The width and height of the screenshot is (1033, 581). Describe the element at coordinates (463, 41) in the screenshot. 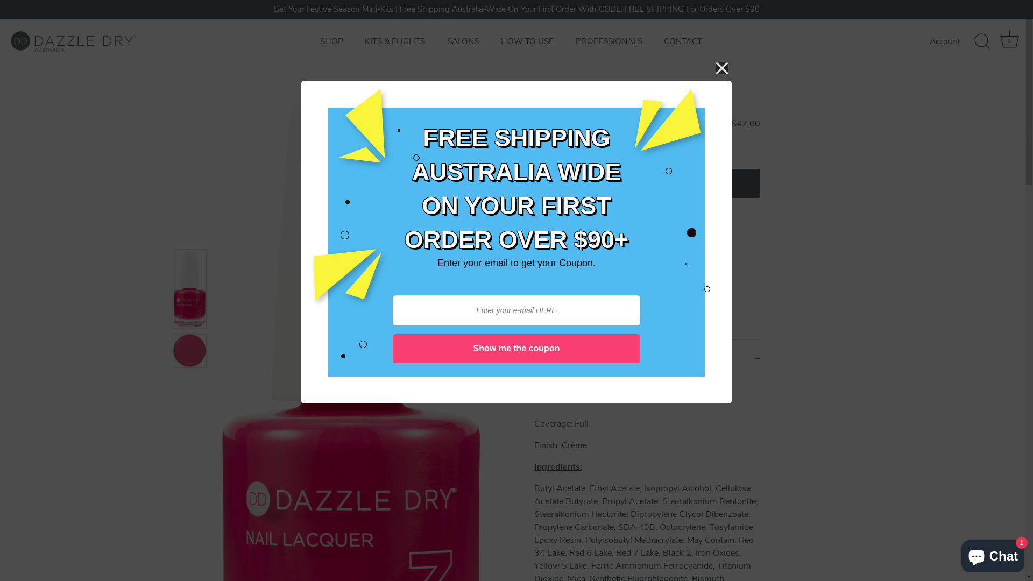

I see `SALONS` at that location.